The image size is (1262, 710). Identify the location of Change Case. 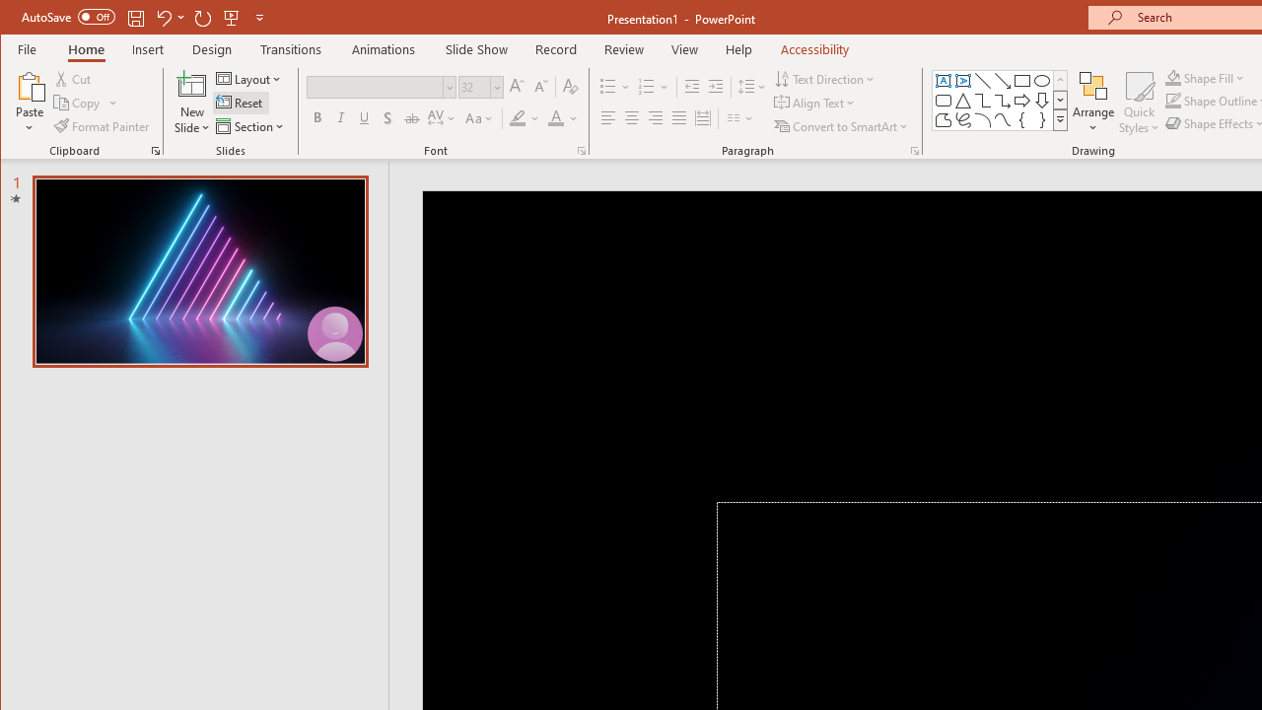
(479, 118).